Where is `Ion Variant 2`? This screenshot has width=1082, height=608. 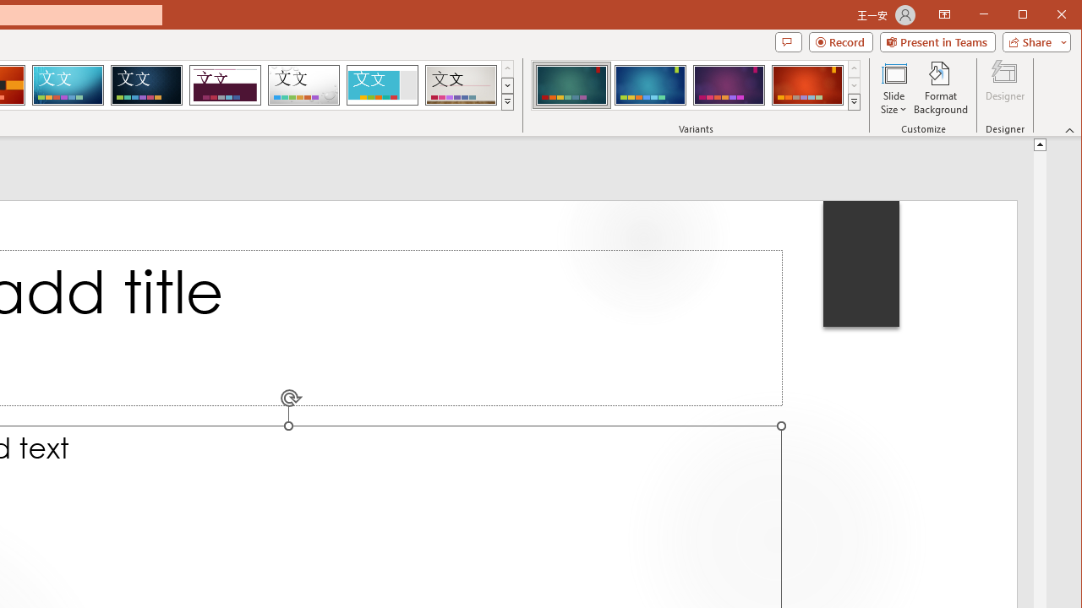 Ion Variant 2 is located at coordinates (651, 84).